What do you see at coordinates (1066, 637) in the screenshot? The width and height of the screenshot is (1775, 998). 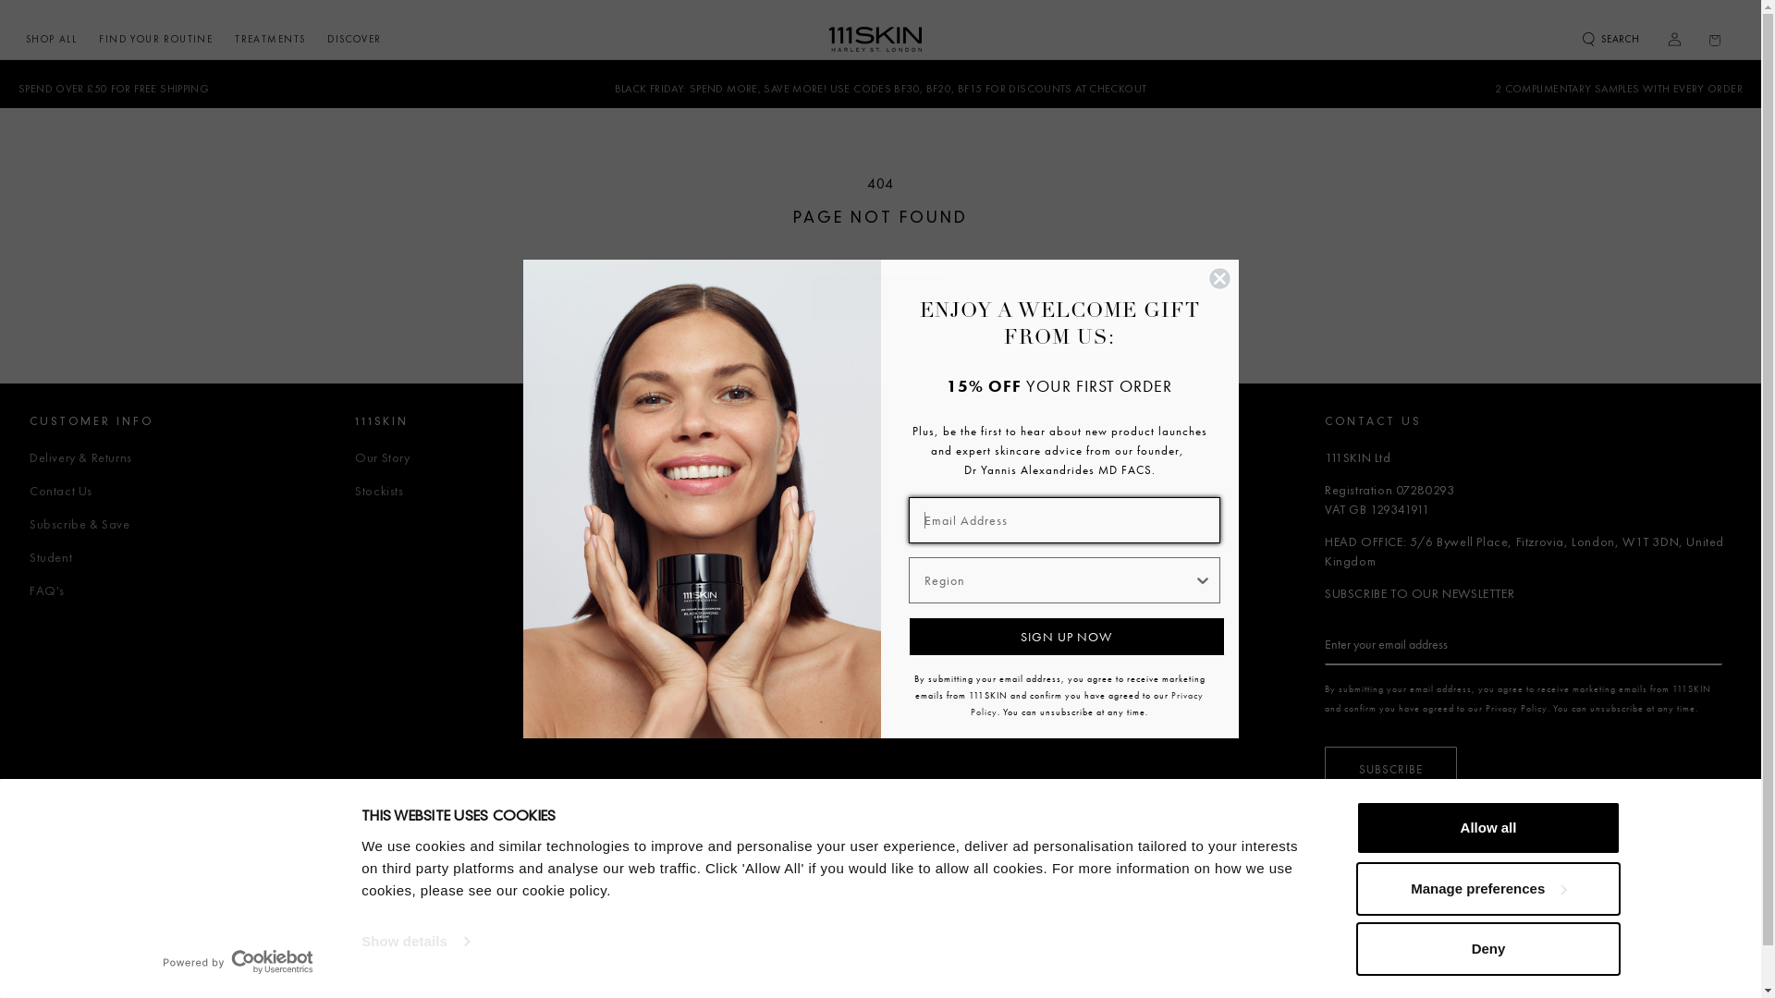 I see `SIGN UP NOW` at bounding box center [1066, 637].